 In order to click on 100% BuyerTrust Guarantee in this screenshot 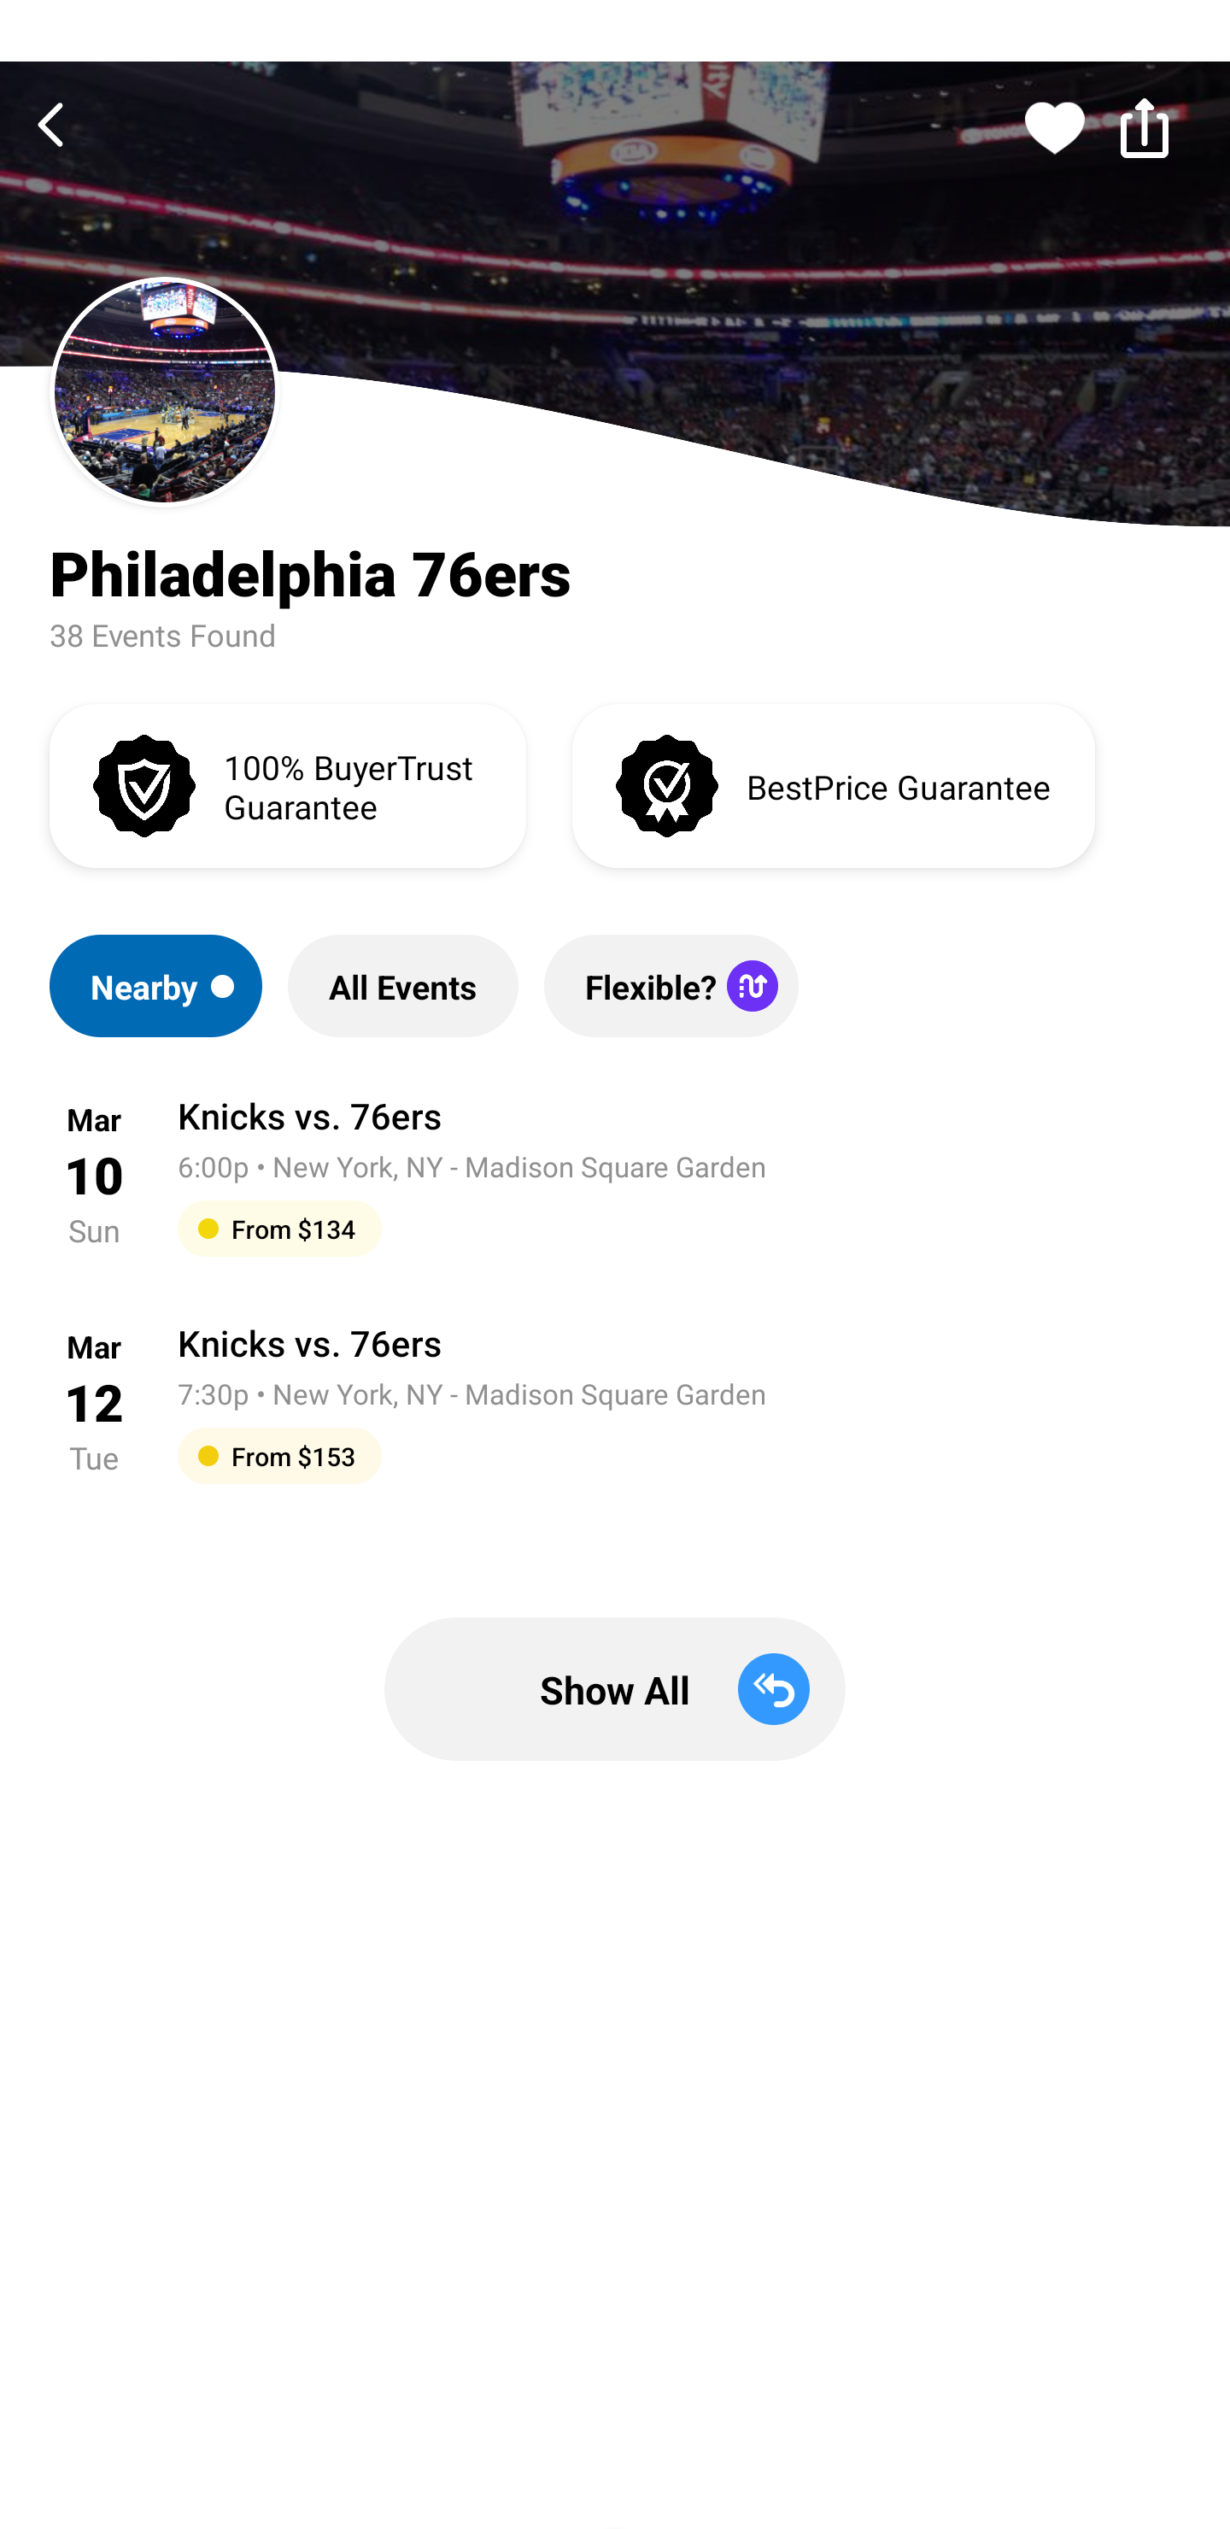, I will do `click(287, 784)`.